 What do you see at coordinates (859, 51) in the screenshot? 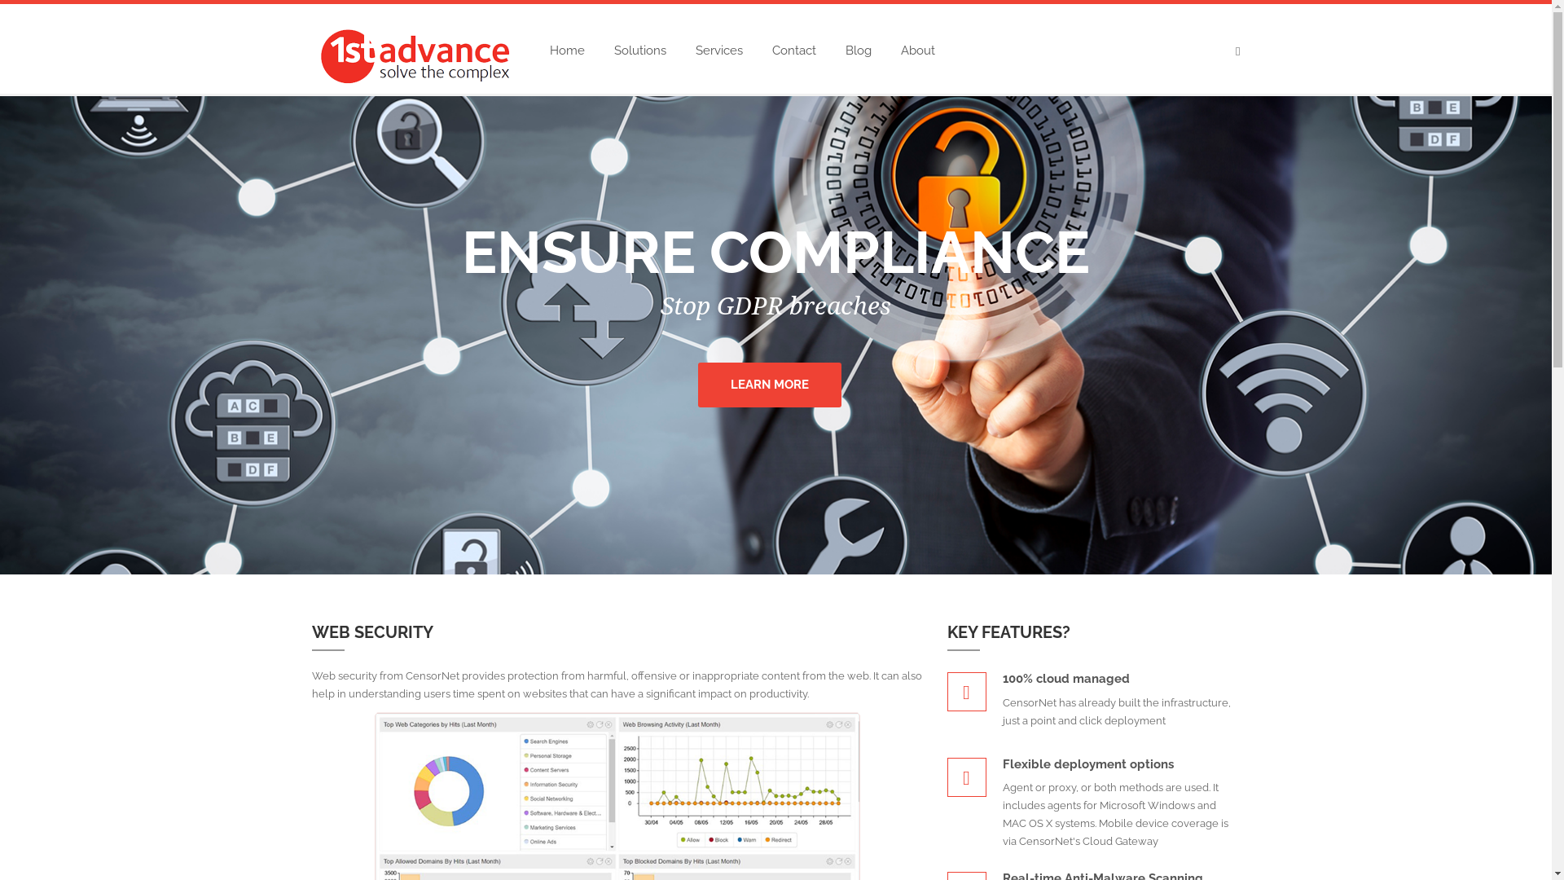
I see `Blog` at bounding box center [859, 51].